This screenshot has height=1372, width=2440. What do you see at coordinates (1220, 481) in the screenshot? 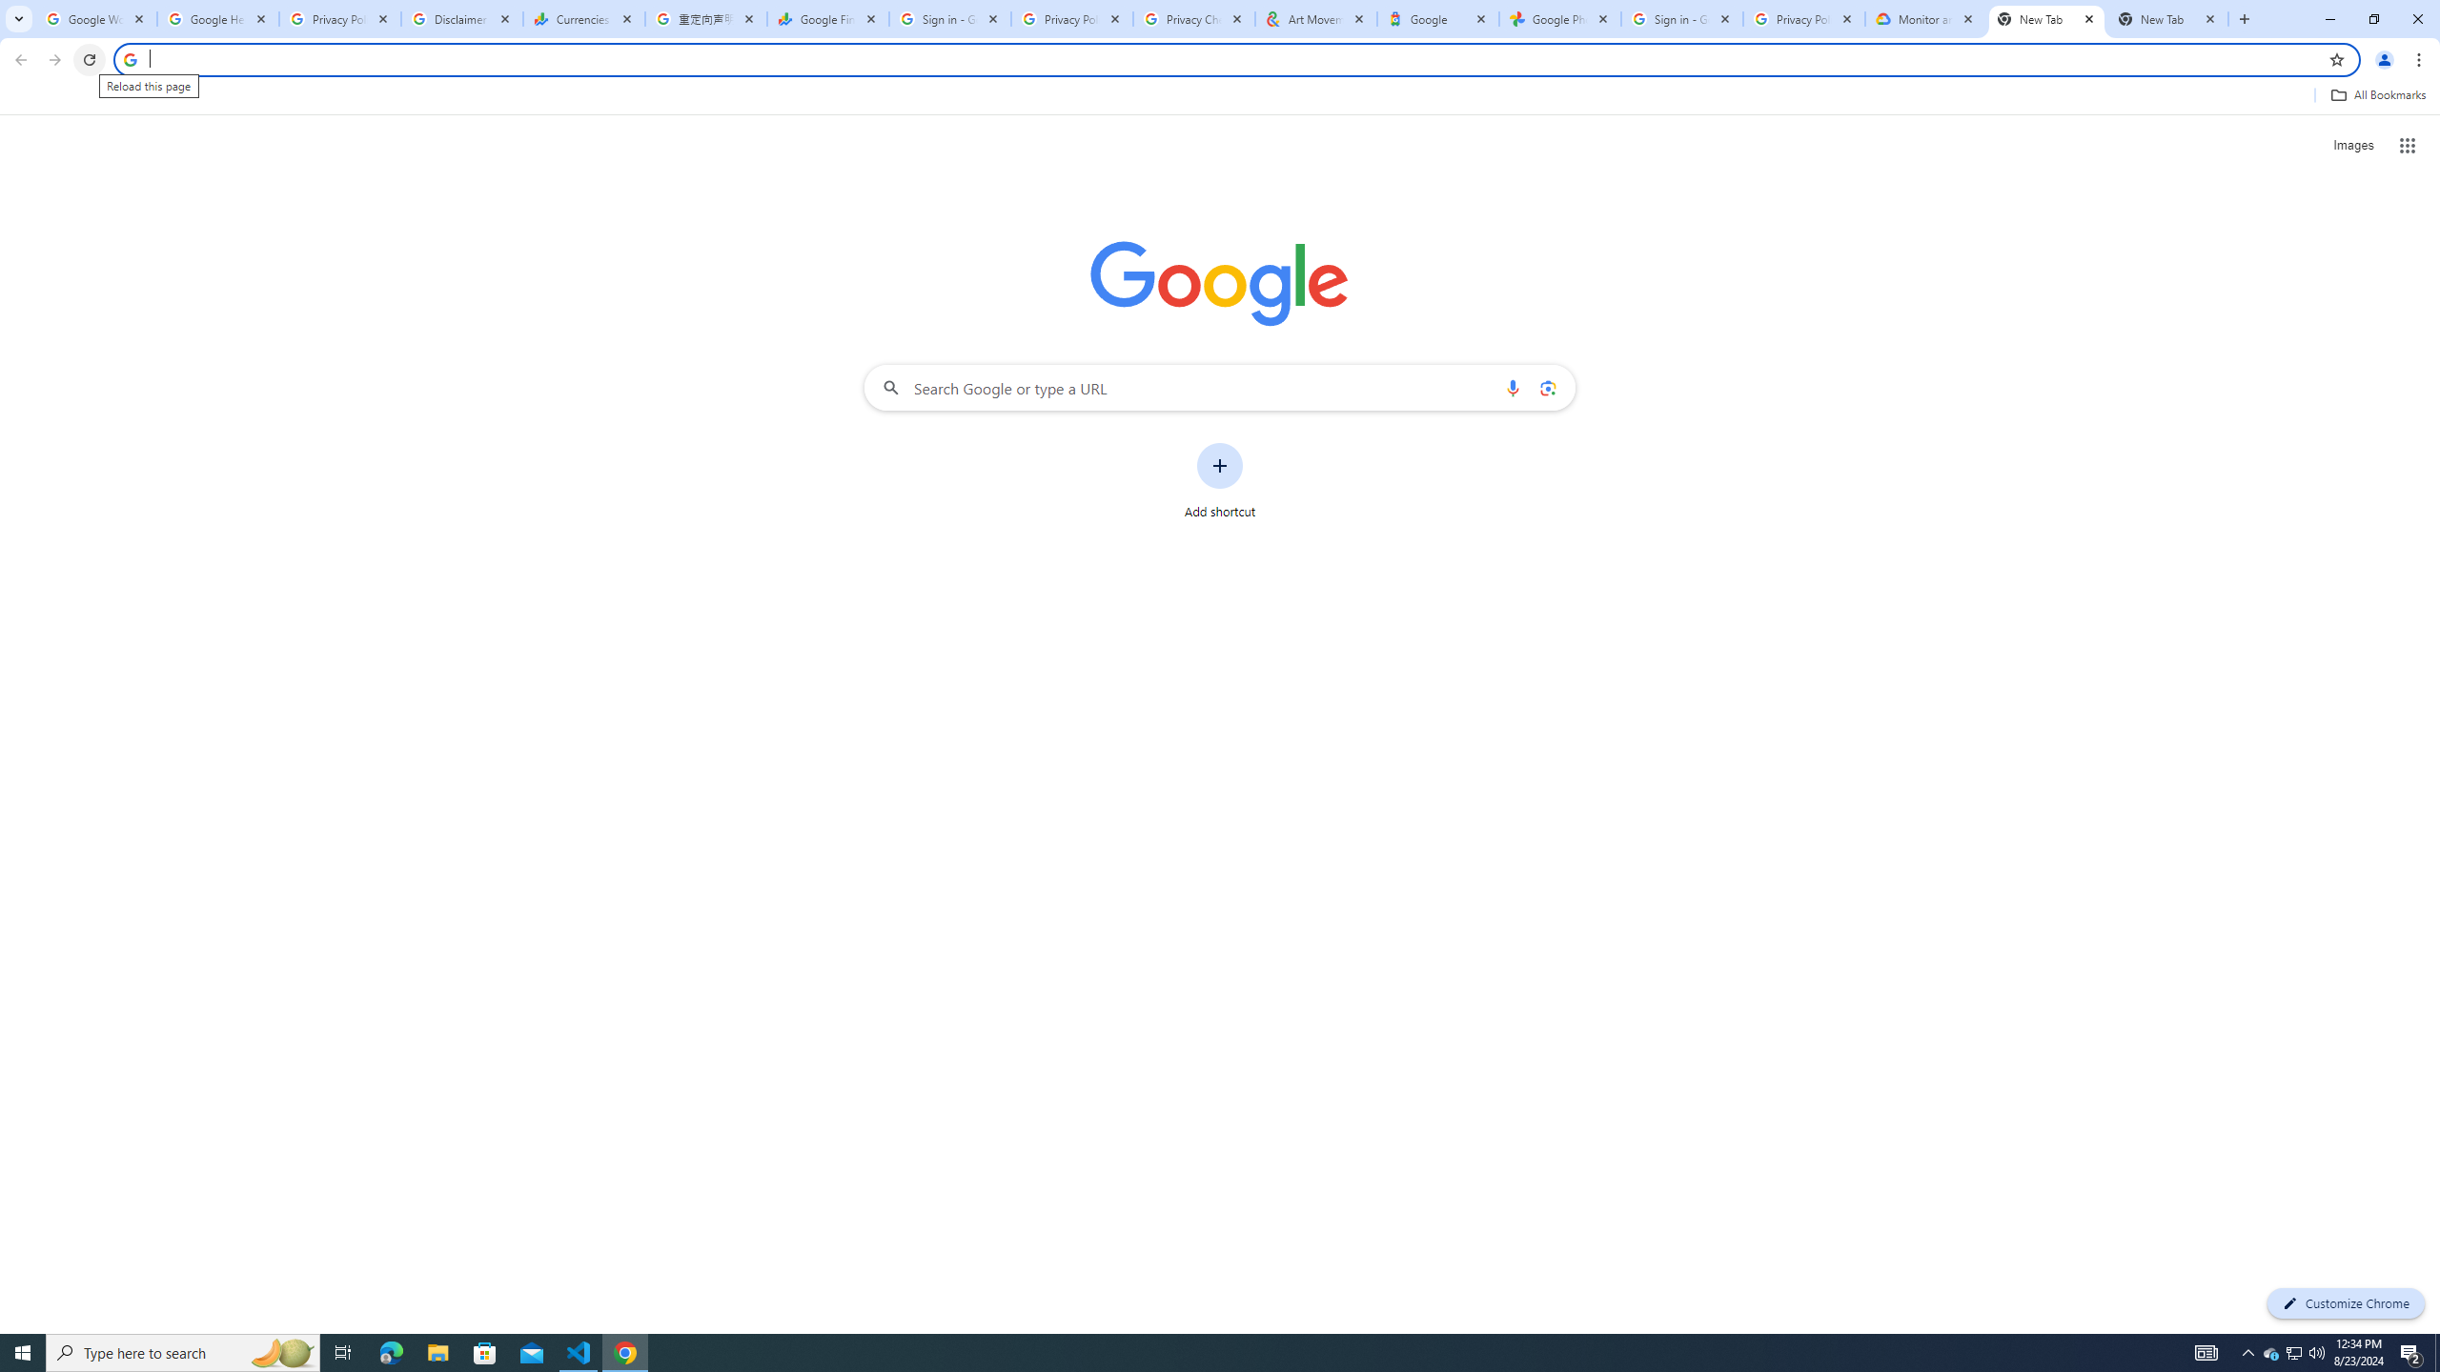
I see `Add shortcut` at bounding box center [1220, 481].